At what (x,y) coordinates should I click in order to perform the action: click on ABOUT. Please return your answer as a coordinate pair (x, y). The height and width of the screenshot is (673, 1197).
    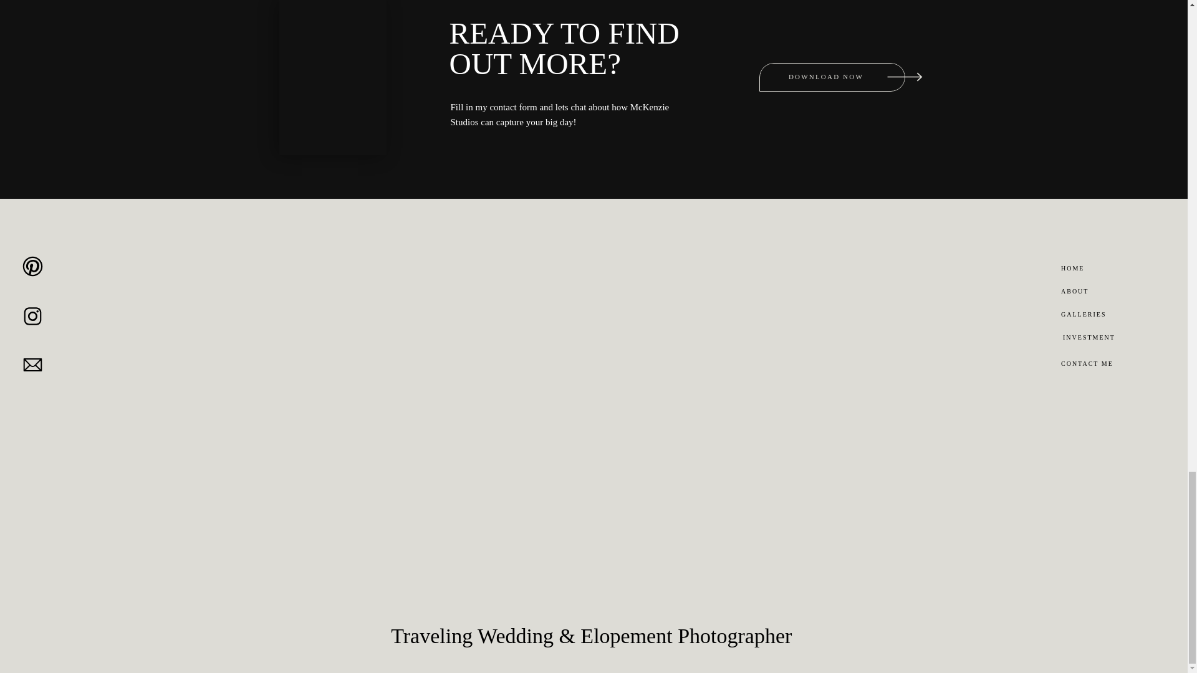
    Looking at the image, I should click on (1102, 292).